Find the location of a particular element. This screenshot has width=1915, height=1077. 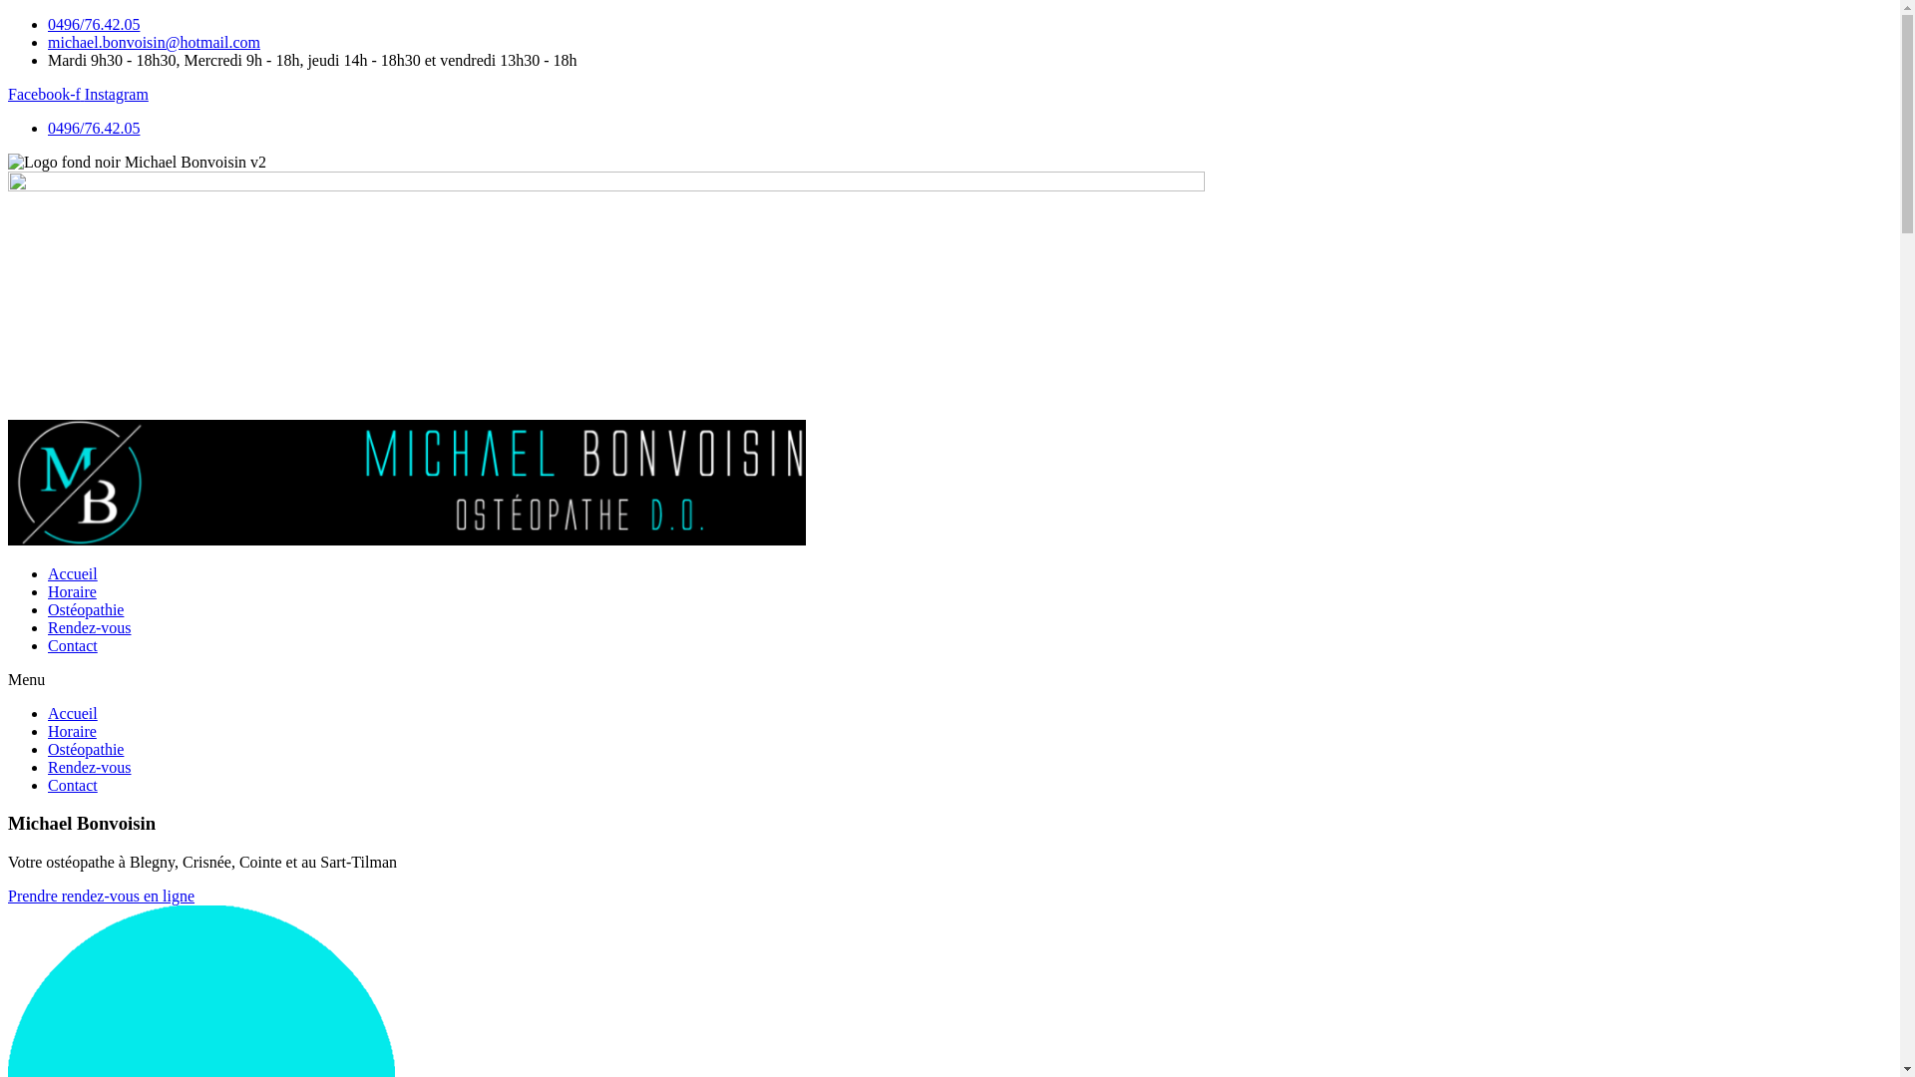

Rendez-vous is located at coordinates (90, 768).